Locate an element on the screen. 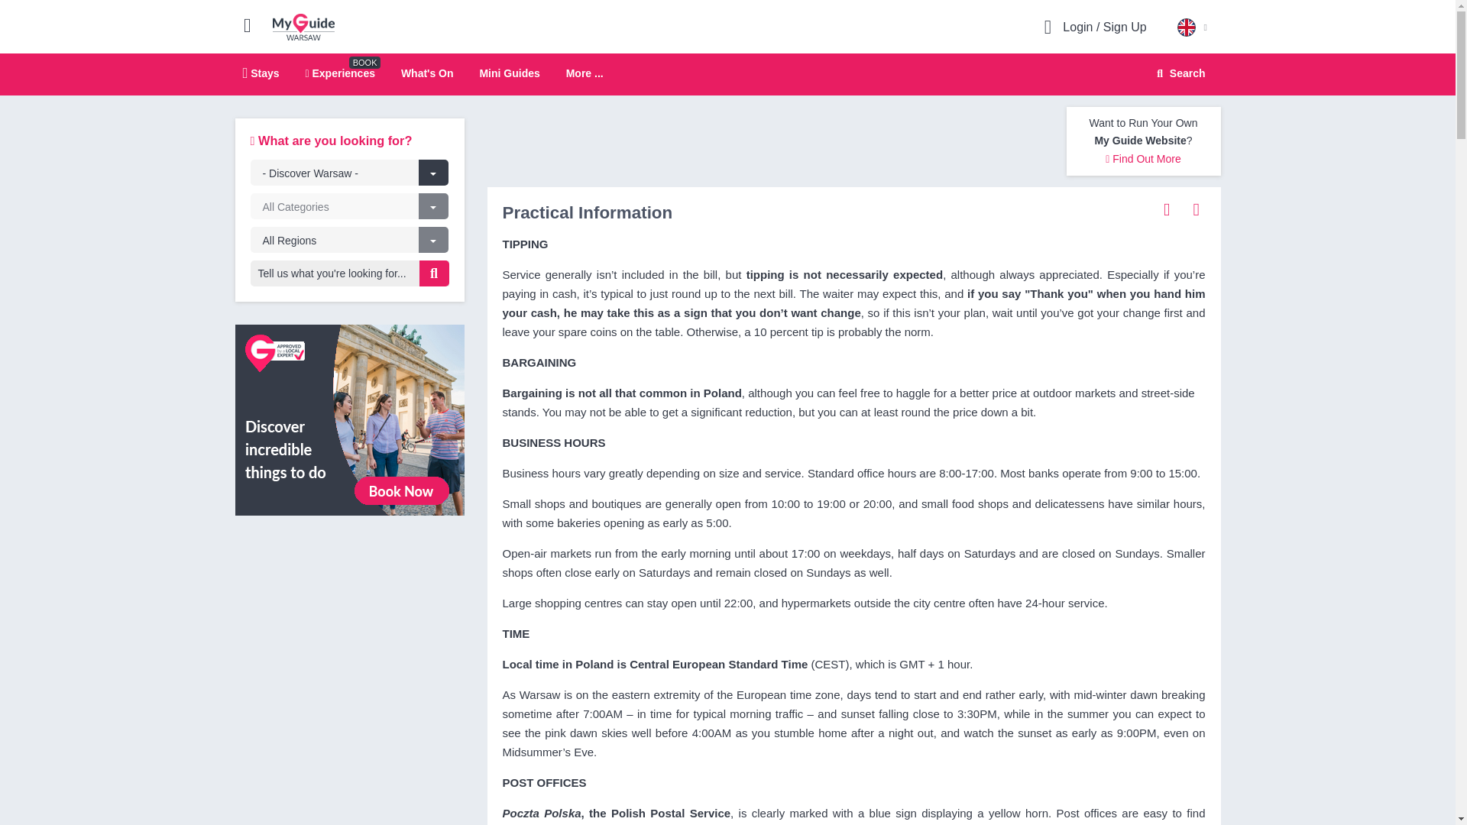  Stays is located at coordinates (1179, 73).